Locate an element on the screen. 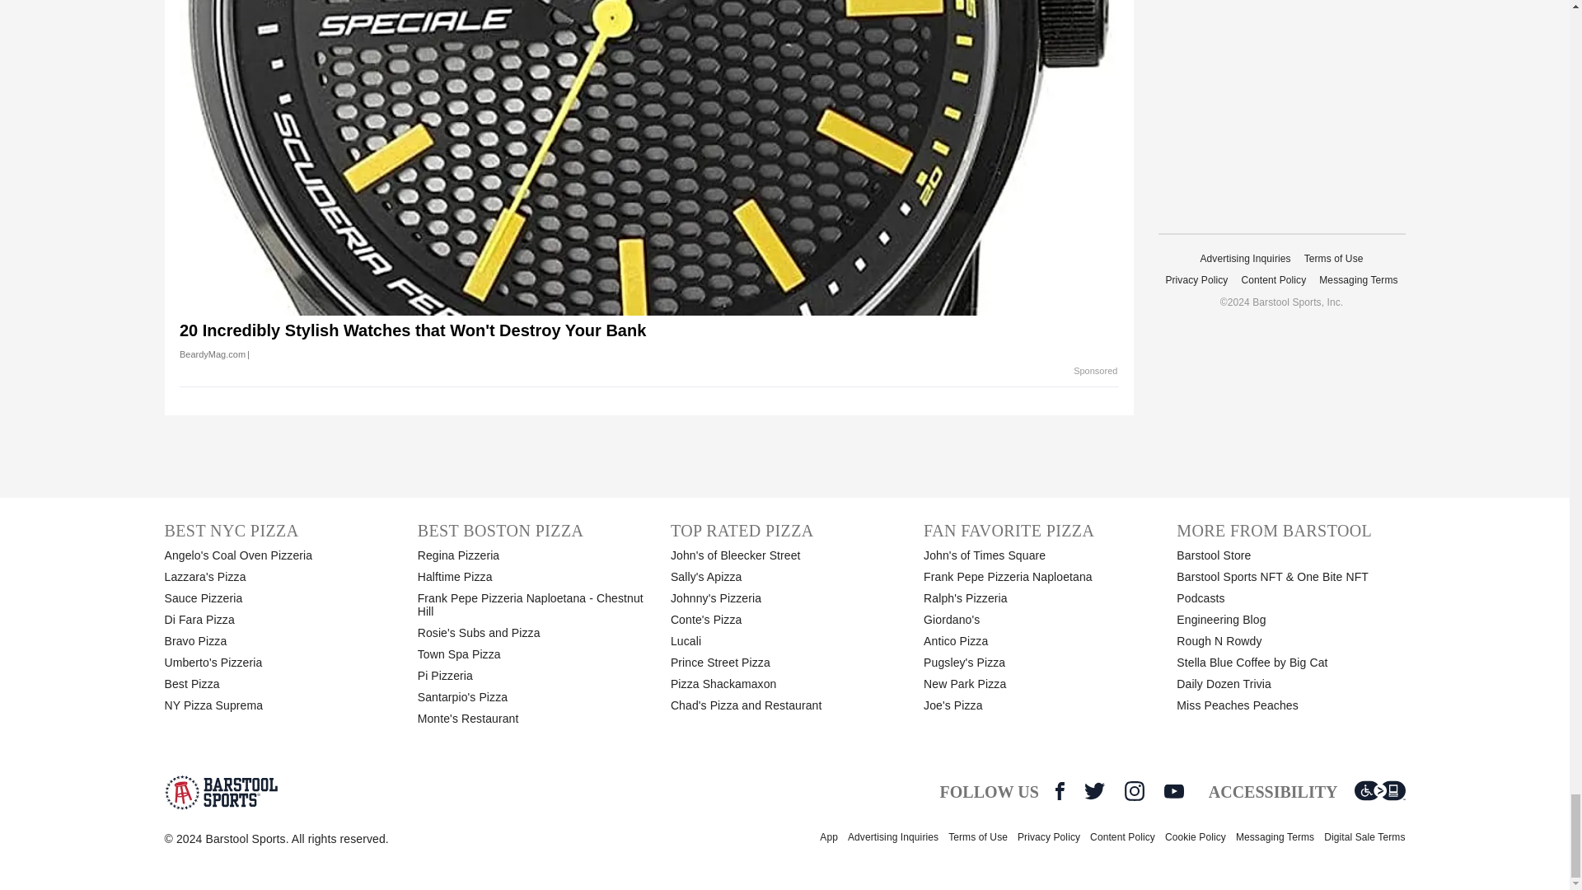 The height and width of the screenshot is (890, 1582). Instagram Icon is located at coordinates (1134, 791).